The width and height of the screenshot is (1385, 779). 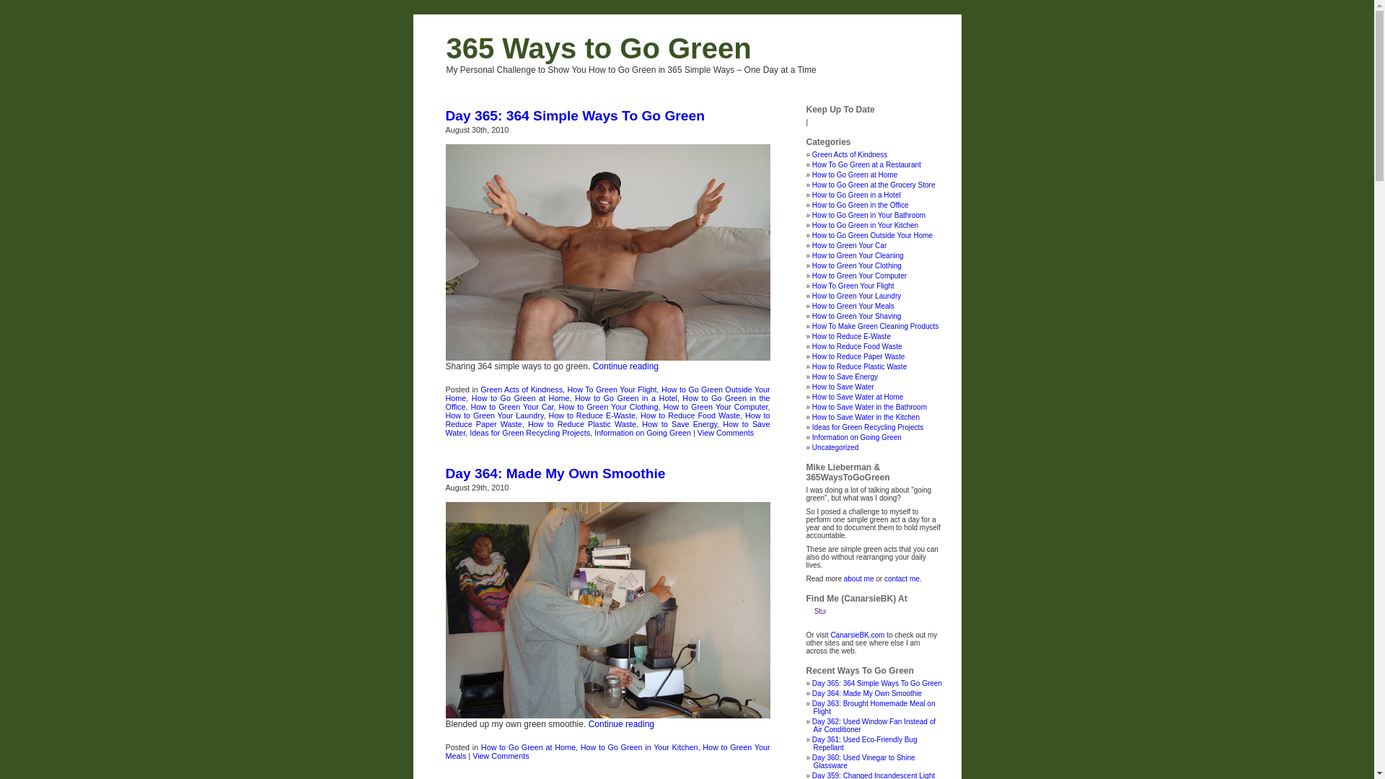 I want to click on How to Go Green in Your Kitchen, so click(x=866, y=225).